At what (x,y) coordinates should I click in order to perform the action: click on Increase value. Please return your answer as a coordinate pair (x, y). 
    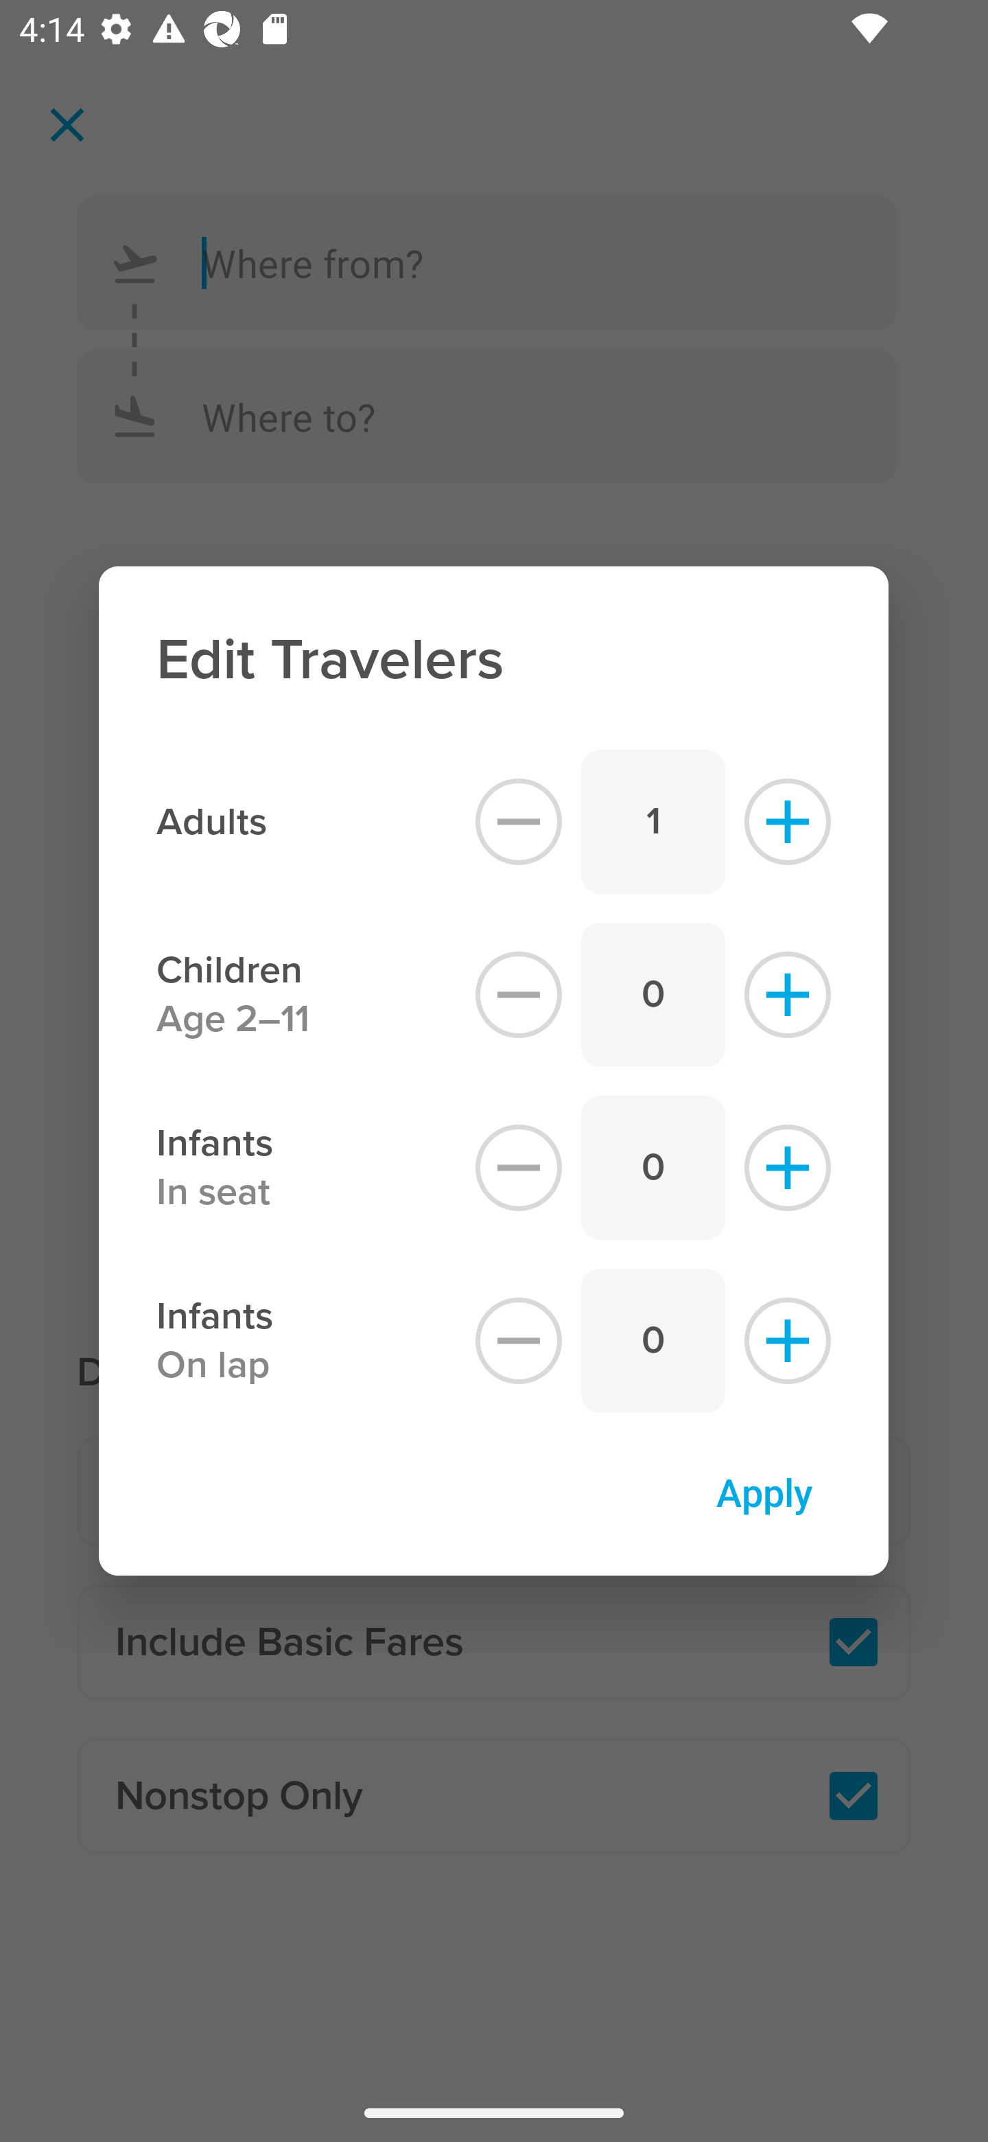
    Looking at the image, I should click on (788, 1341).